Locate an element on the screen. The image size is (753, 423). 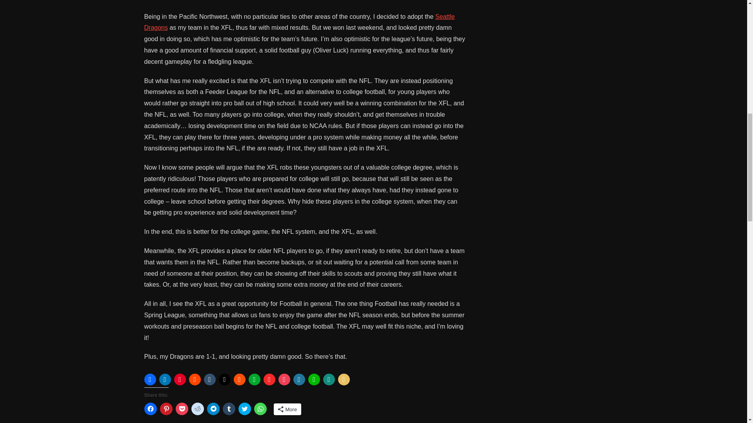
Click to share on Facebook is located at coordinates (151, 409).